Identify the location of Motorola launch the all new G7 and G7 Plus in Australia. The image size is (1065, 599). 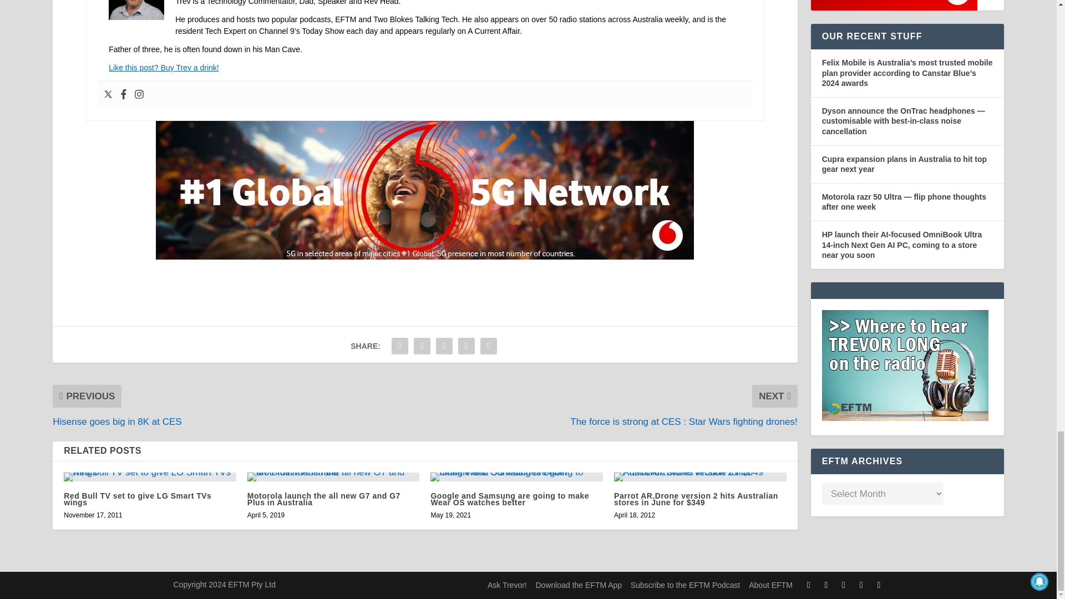
(333, 477).